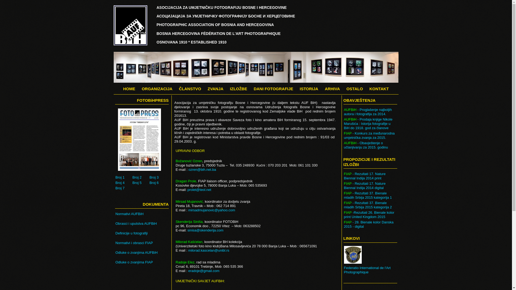  Describe the element at coordinates (216, 89) in the screenshot. I see `ZVANJA` at that location.